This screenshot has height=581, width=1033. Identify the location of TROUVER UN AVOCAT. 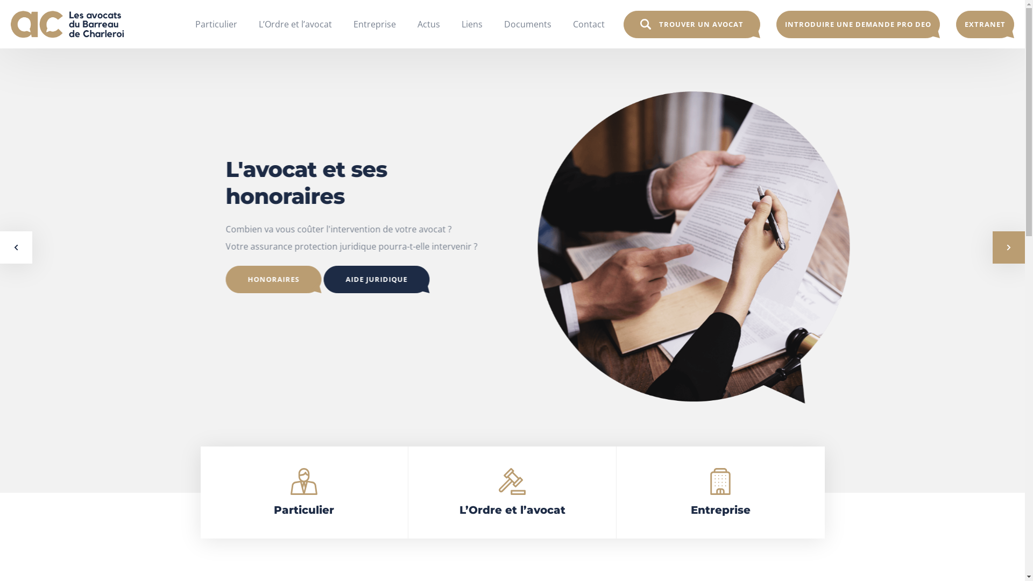
(692, 25).